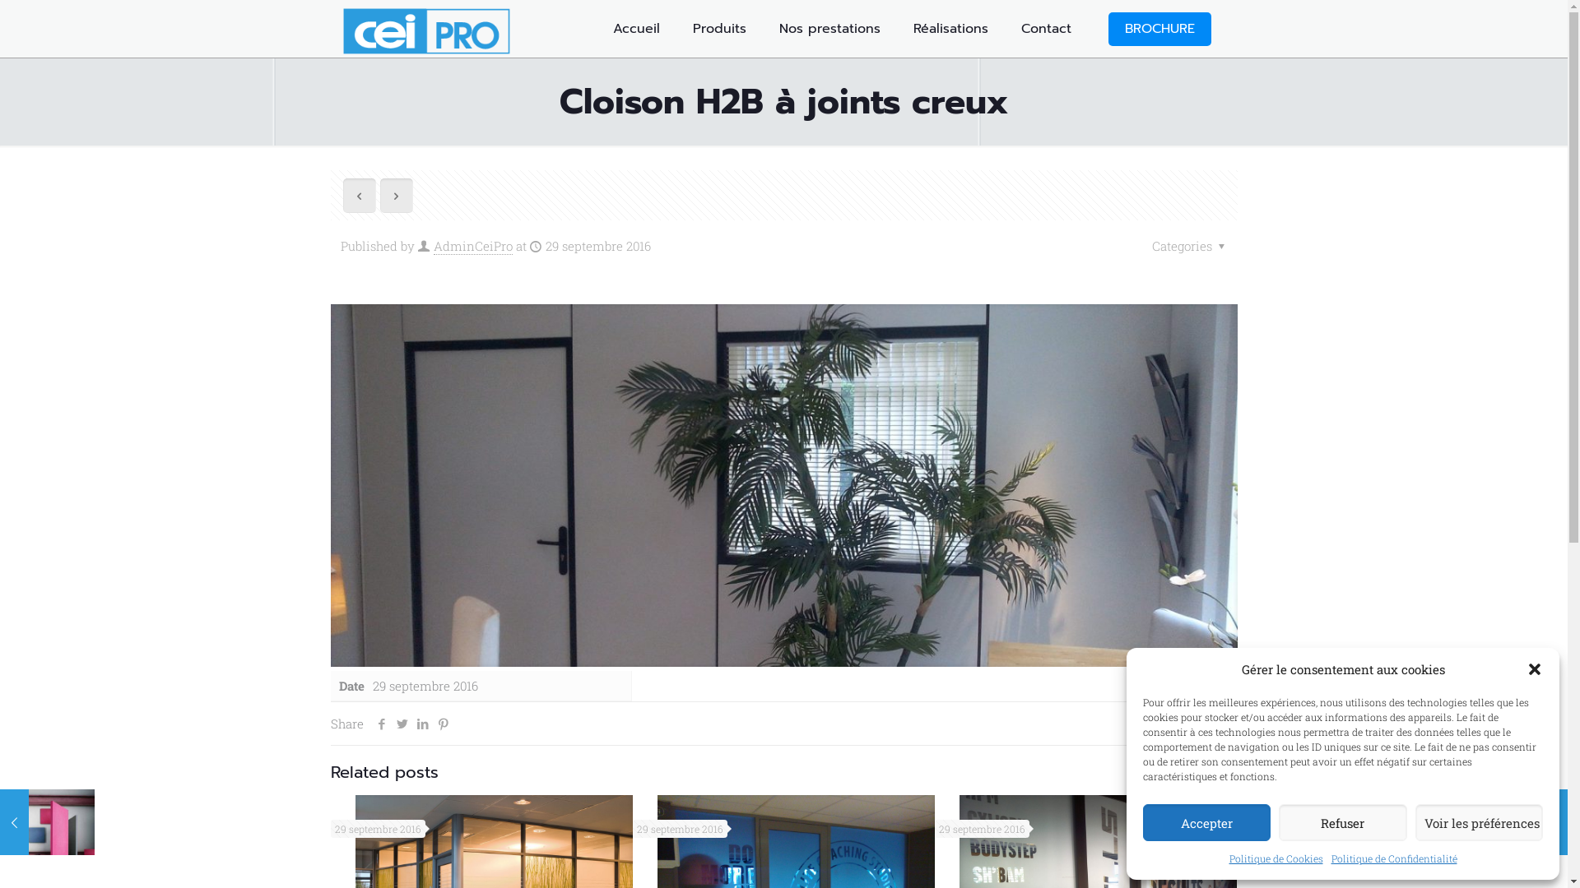  Describe the element at coordinates (1276, 858) in the screenshot. I see `Politique de Cookies` at that location.